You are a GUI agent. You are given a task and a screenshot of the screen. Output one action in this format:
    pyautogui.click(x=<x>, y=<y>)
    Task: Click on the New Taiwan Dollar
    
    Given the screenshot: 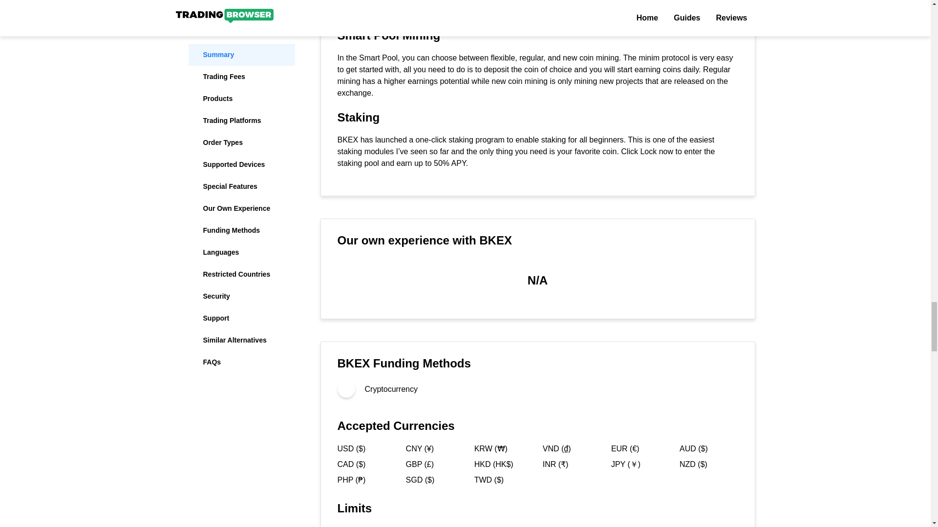 What is the action you would take?
    pyautogui.click(x=502, y=480)
    